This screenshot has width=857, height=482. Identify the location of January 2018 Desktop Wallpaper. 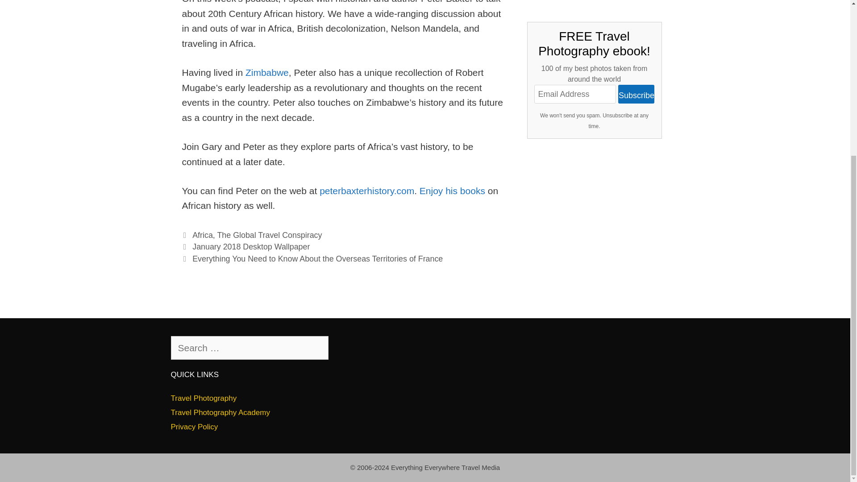
(251, 246).